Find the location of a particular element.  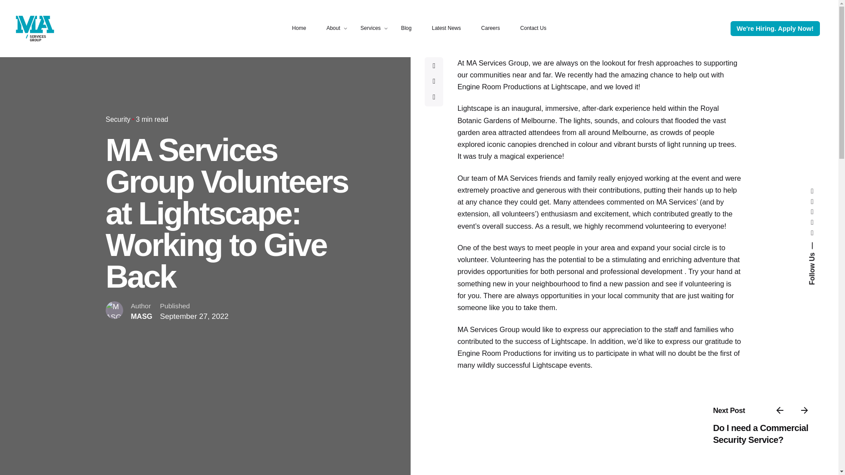

Services is located at coordinates (371, 29).